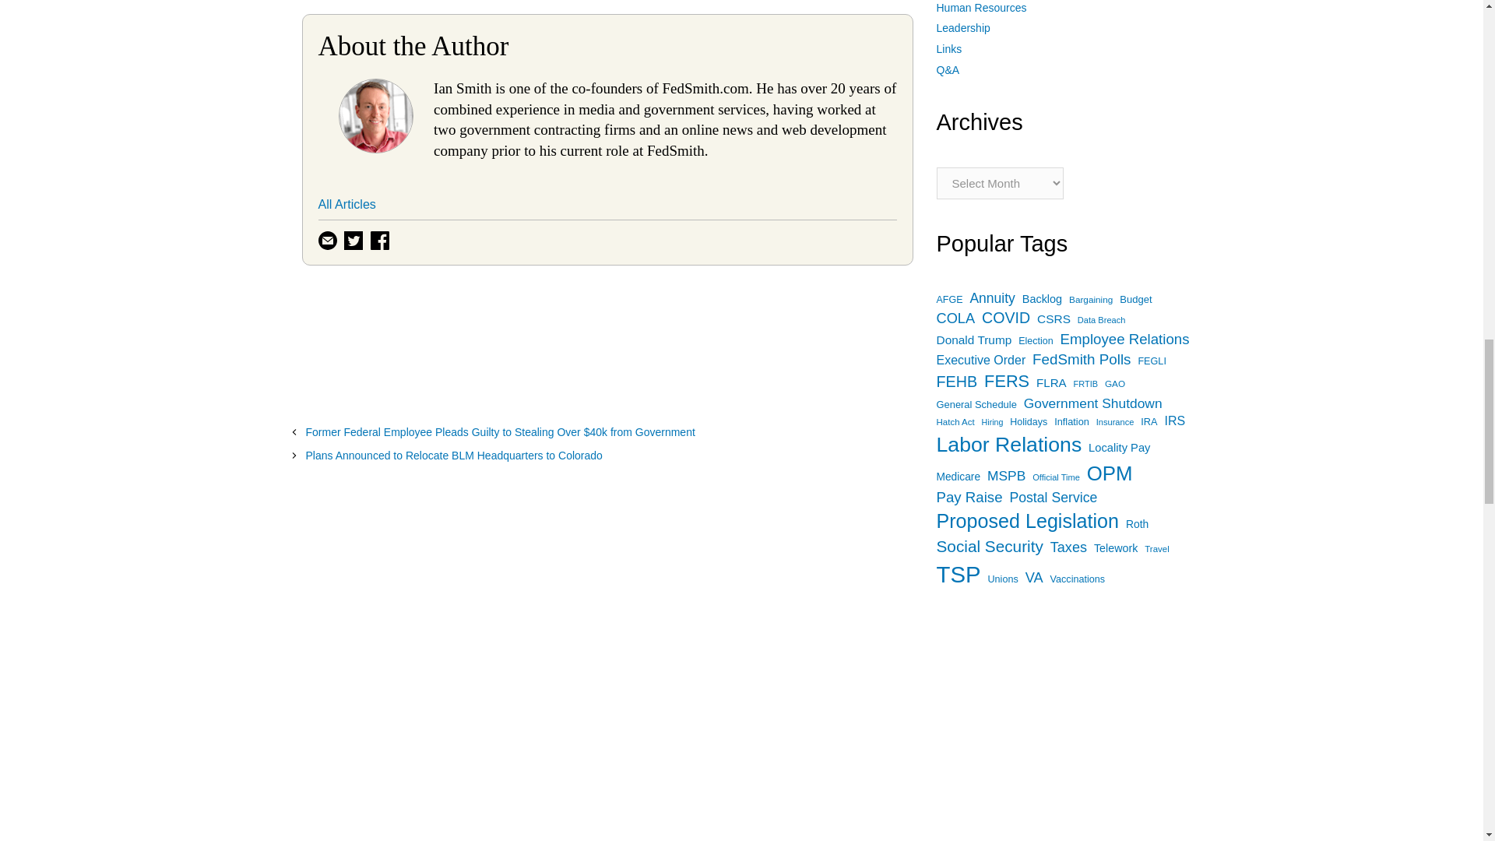  What do you see at coordinates (346, 204) in the screenshot?
I see `All Articles` at bounding box center [346, 204].